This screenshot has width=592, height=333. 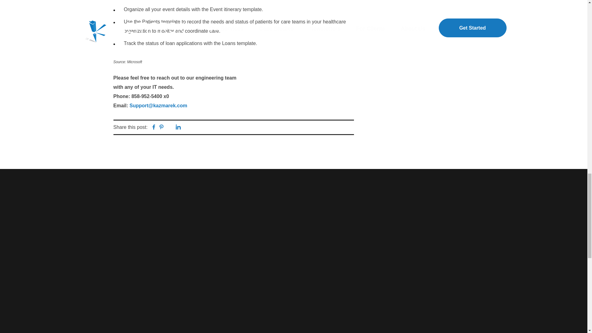 What do you see at coordinates (294, 227) in the screenshot?
I see `cisco logo` at bounding box center [294, 227].